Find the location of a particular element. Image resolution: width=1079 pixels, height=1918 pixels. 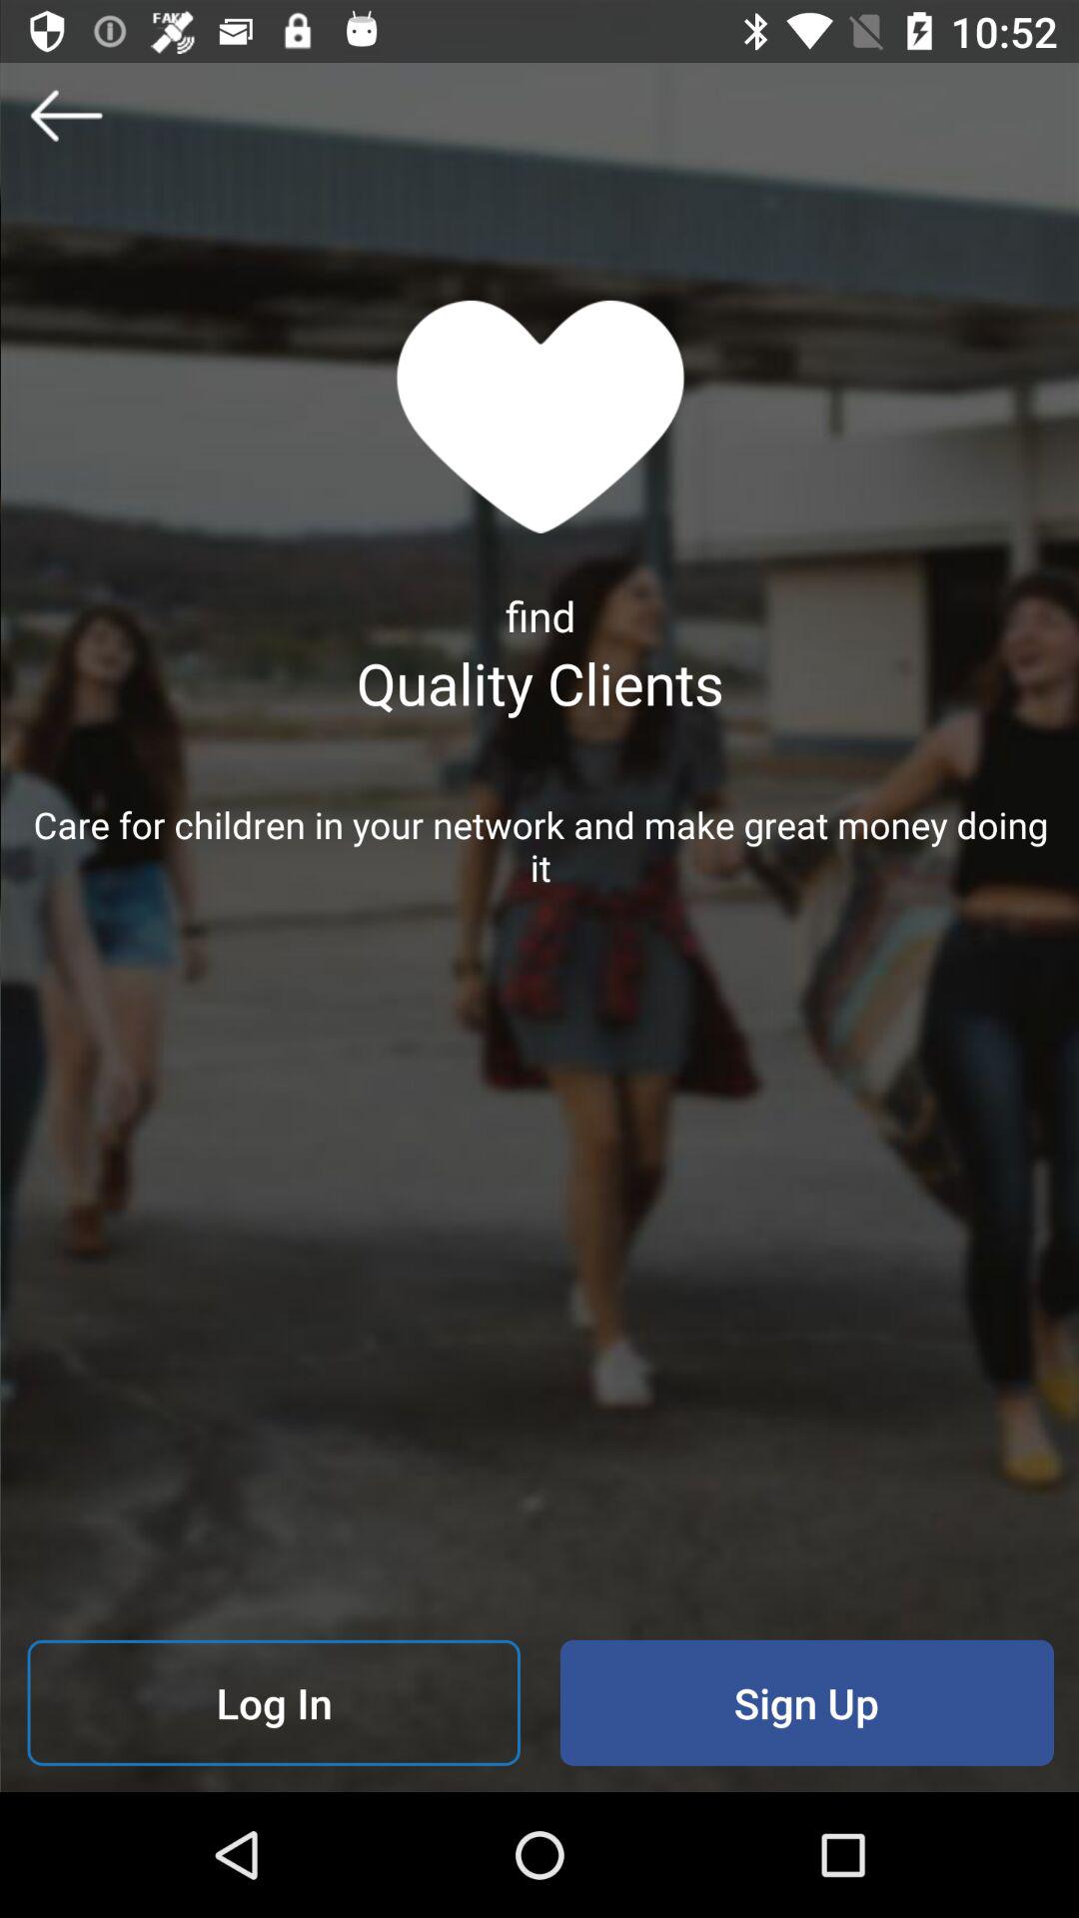

go to advertisement is located at coordinates (66, 115).